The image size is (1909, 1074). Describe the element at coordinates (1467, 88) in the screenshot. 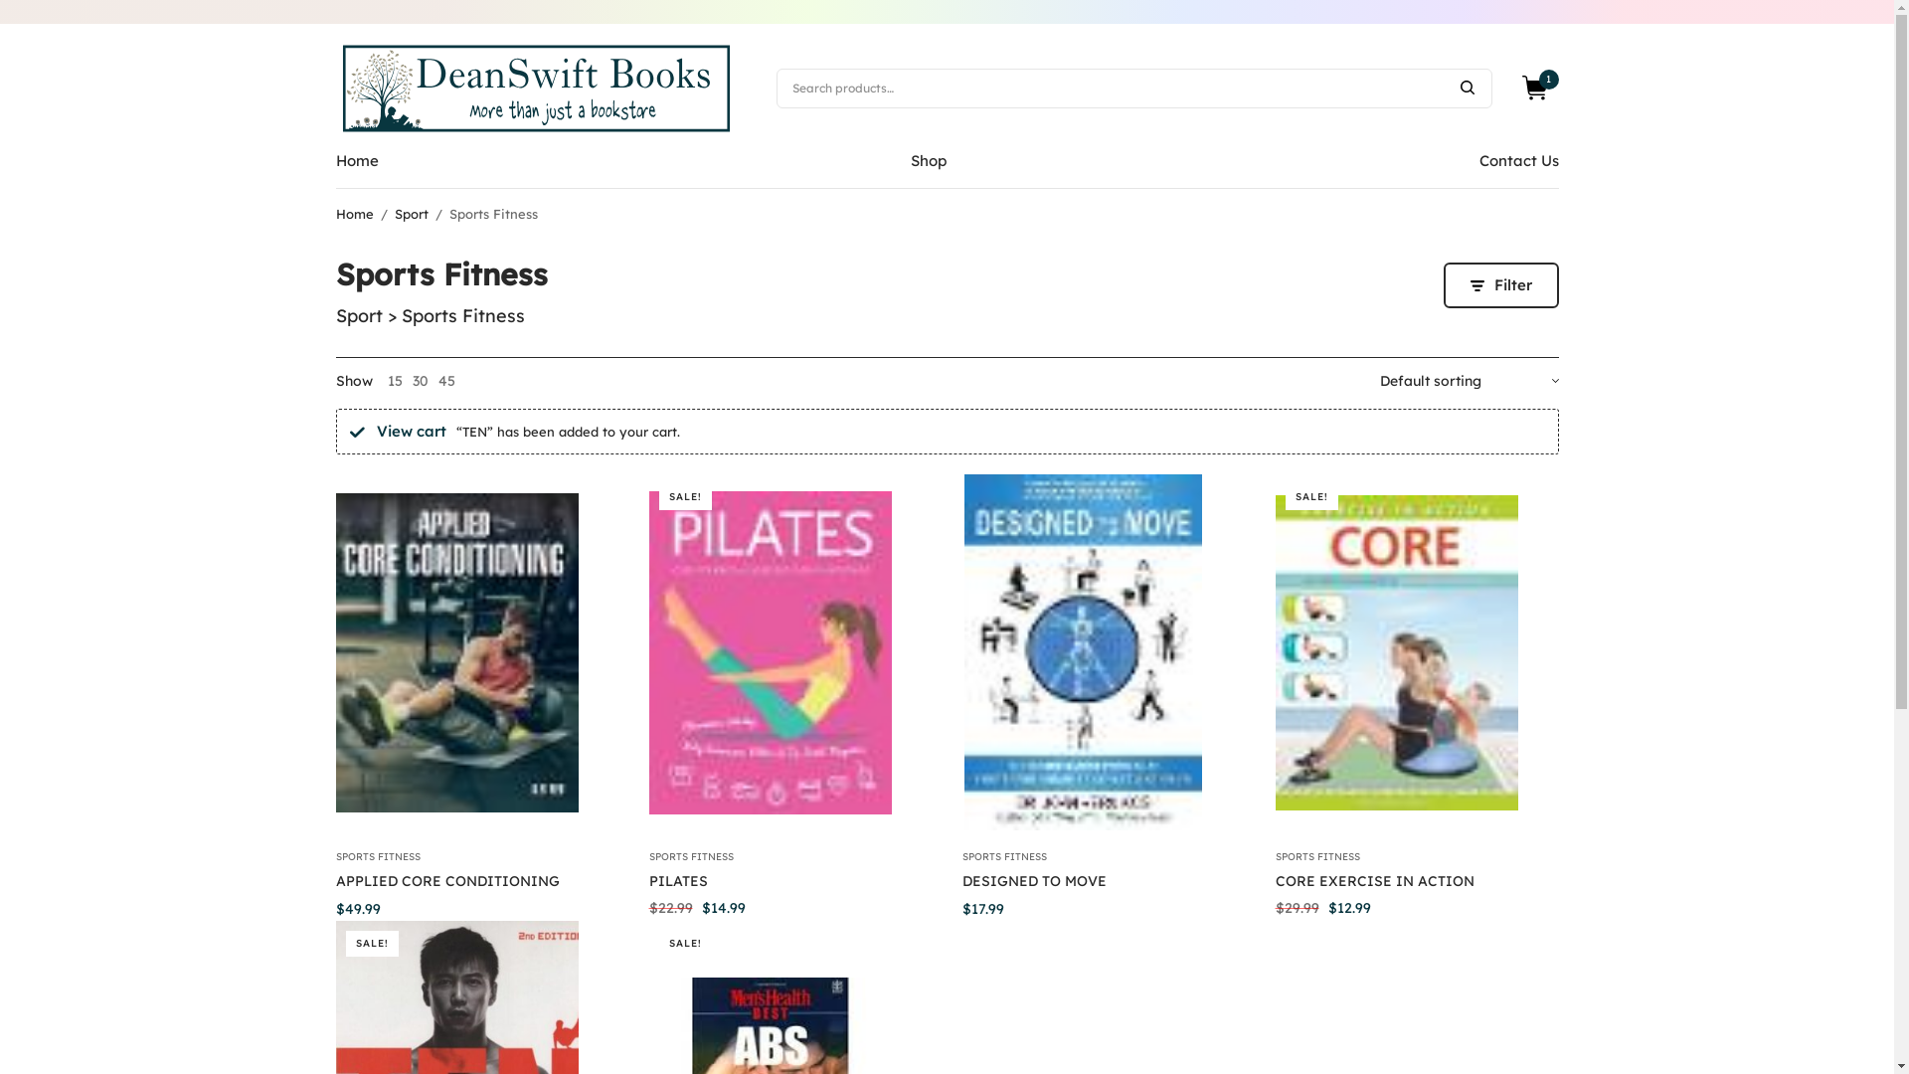

I see `Search` at that location.